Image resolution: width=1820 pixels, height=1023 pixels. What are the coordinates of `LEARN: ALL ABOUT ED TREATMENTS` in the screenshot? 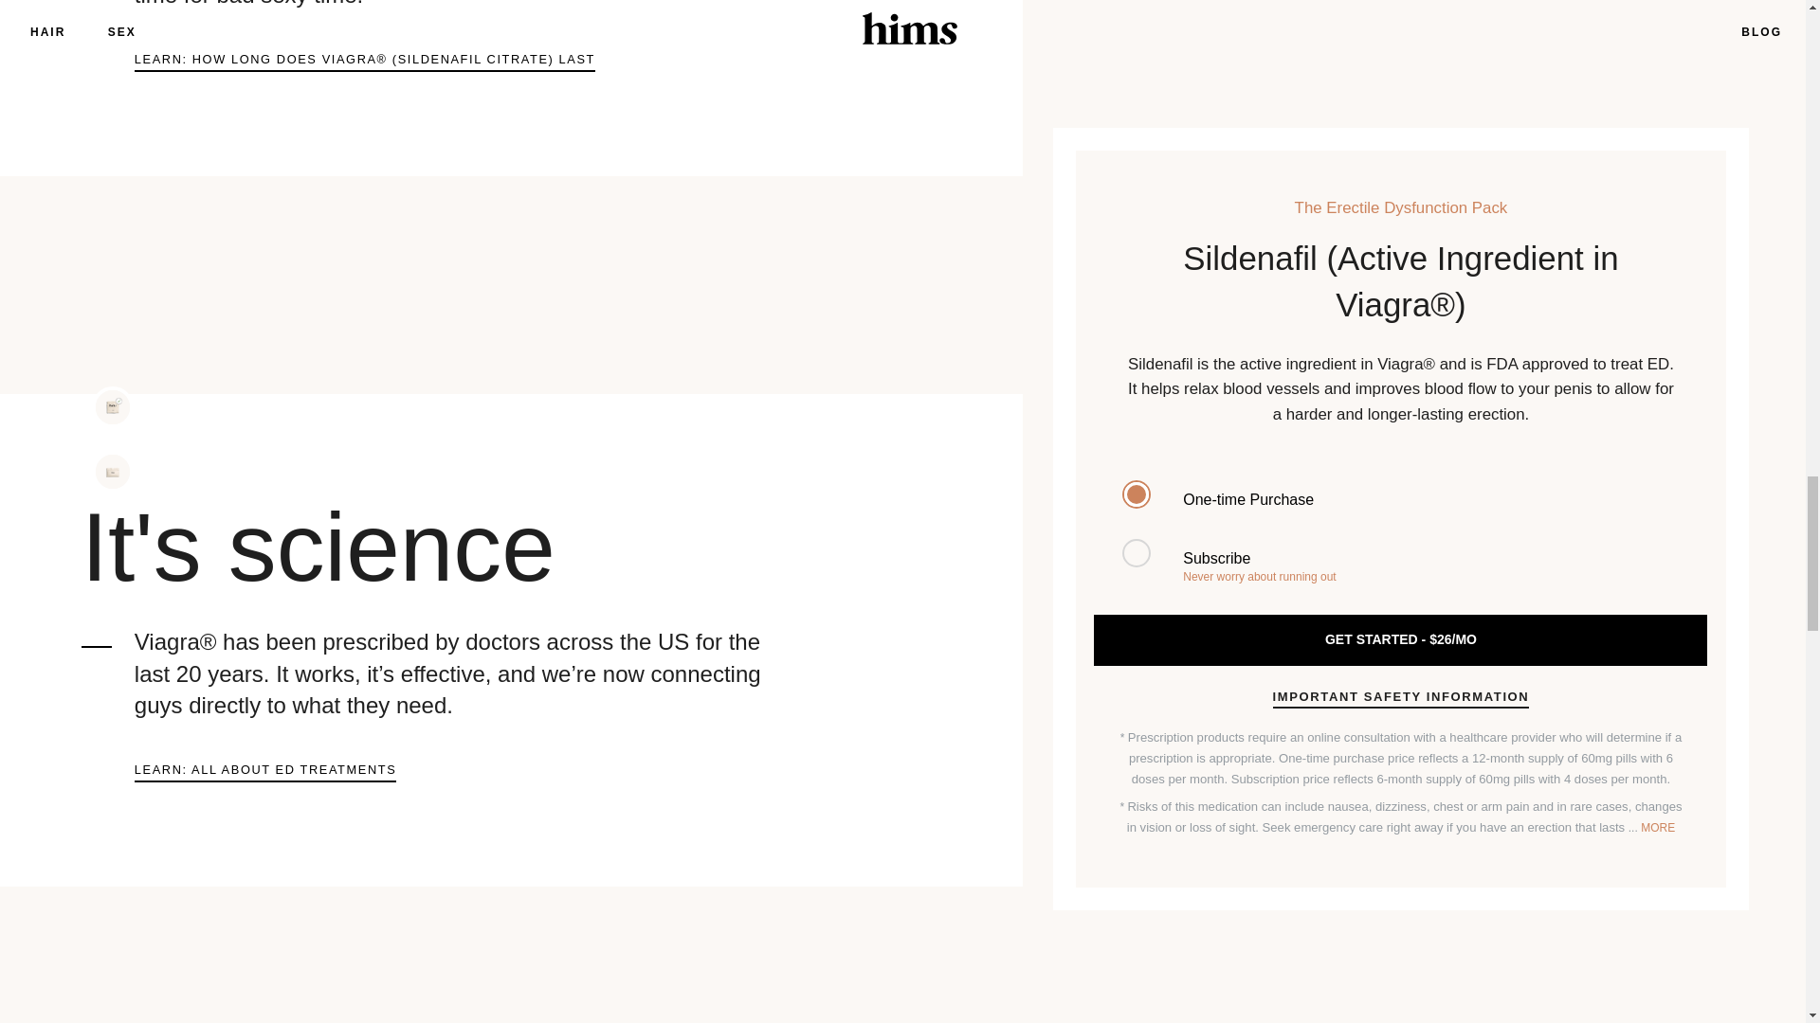 It's located at (265, 772).